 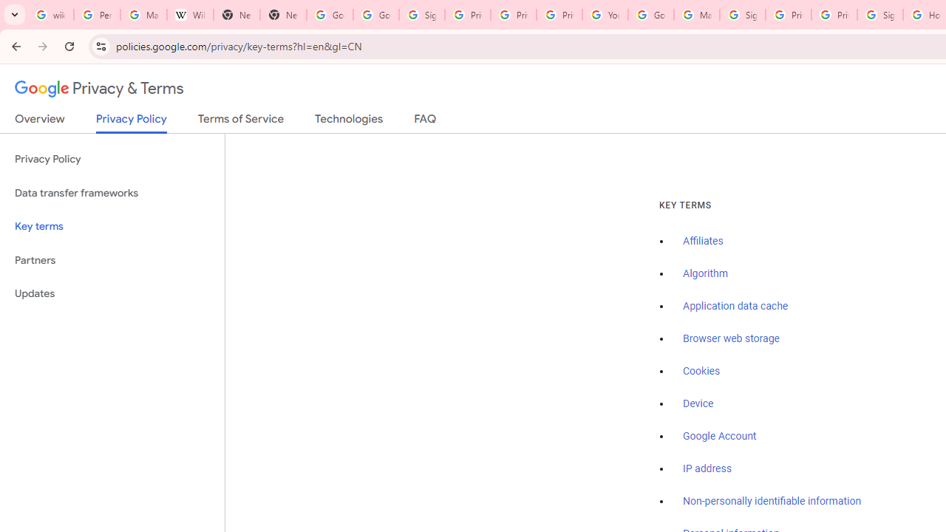 What do you see at coordinates (772, 502) in the screenshot?
I see `Non-personally identifiable information` at bounding box center [772, 502].